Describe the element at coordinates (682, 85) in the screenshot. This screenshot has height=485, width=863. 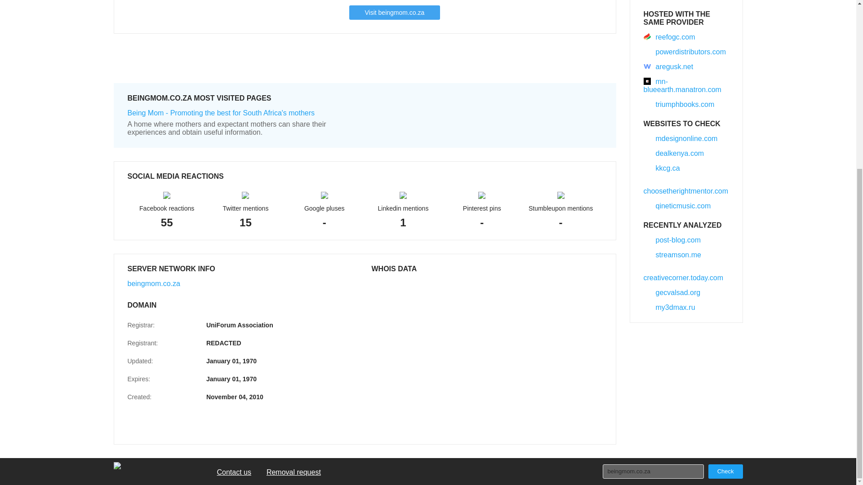
I see `mn-blueearth.manatron.com` at that location.